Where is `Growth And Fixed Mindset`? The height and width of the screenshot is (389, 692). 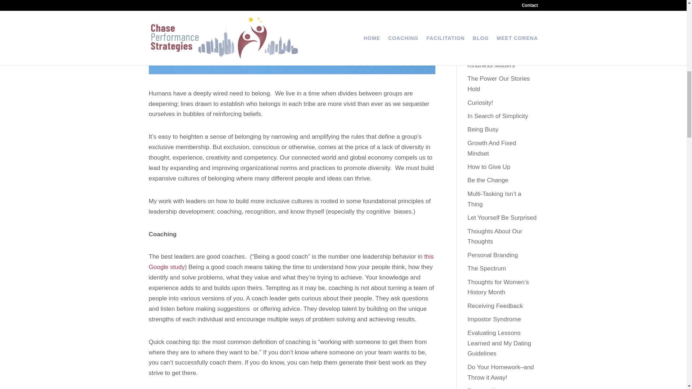 Growth And Fixed Mindset is located at coordinates (492, 148).